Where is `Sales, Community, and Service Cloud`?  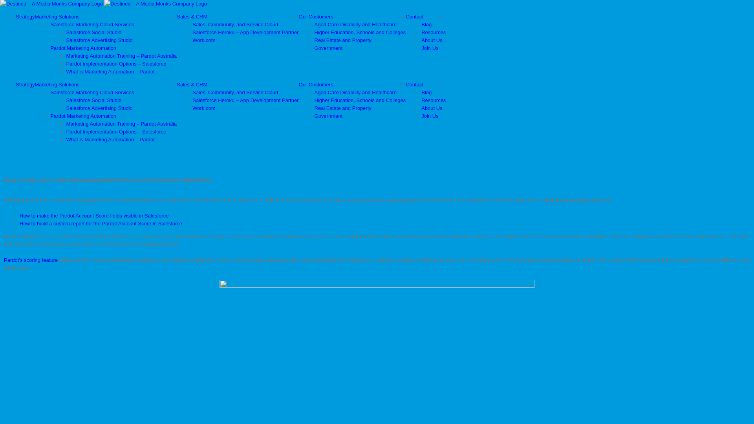 Sales, Community, and Service Cloud is located at coordinates (235, 93).